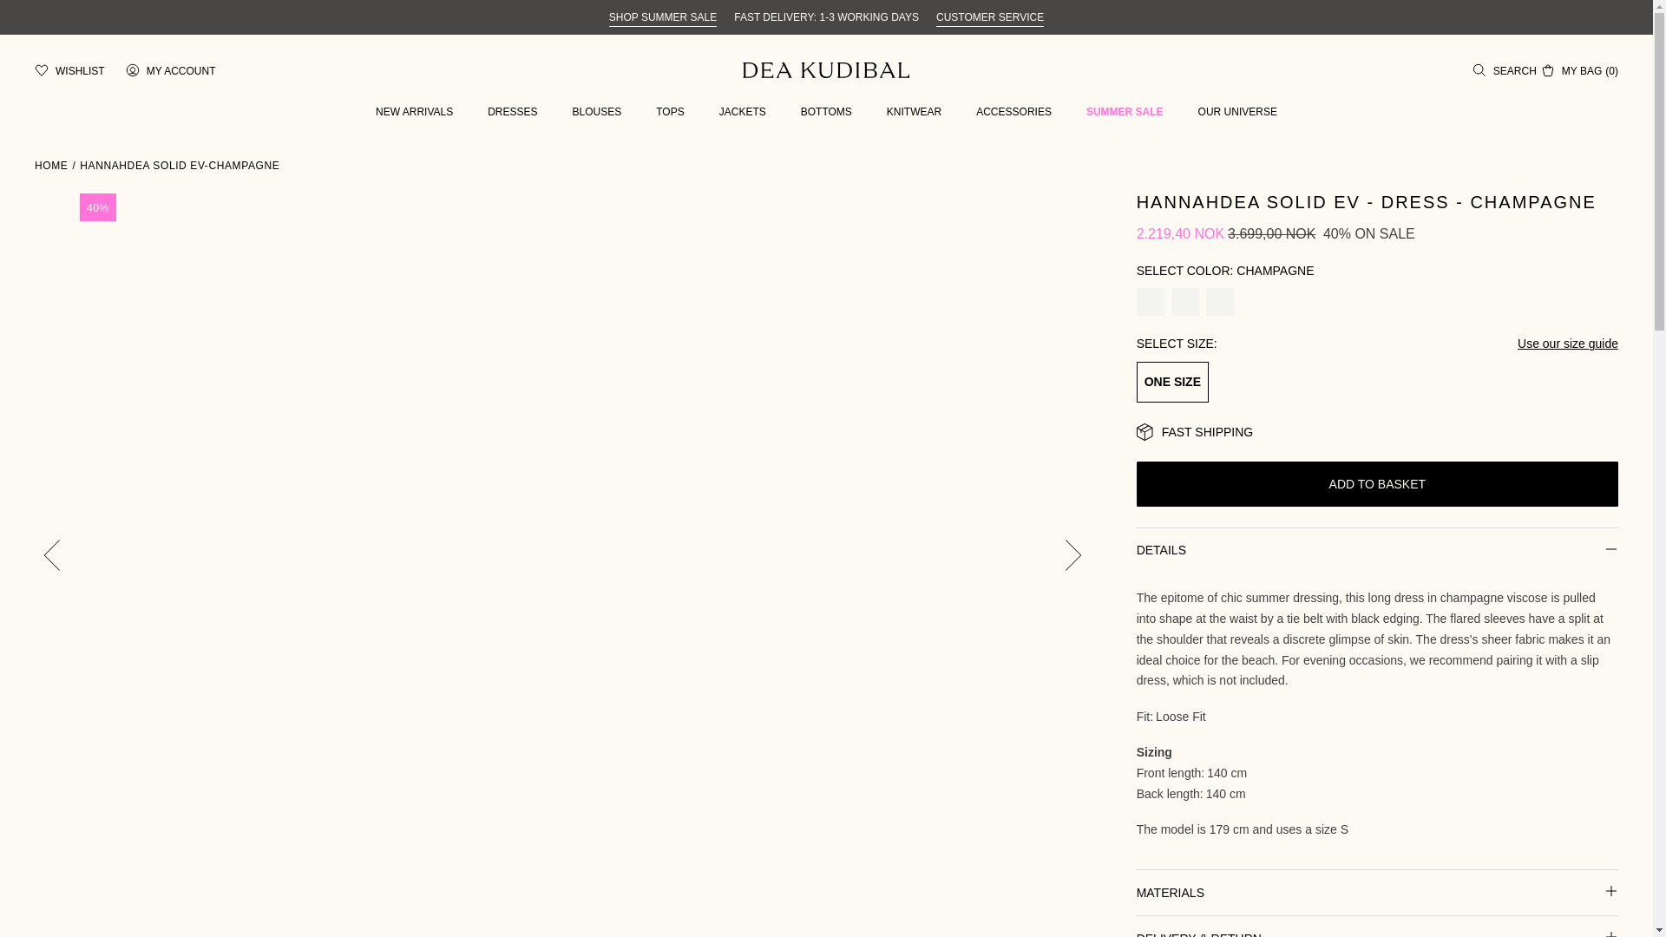 The height and width of the screenshot is (937, 1666). What do you see at coordinates (663, 17) in the screenshot?
I see `SHOP SUMMER SALE` at bounding box center [663, 17].